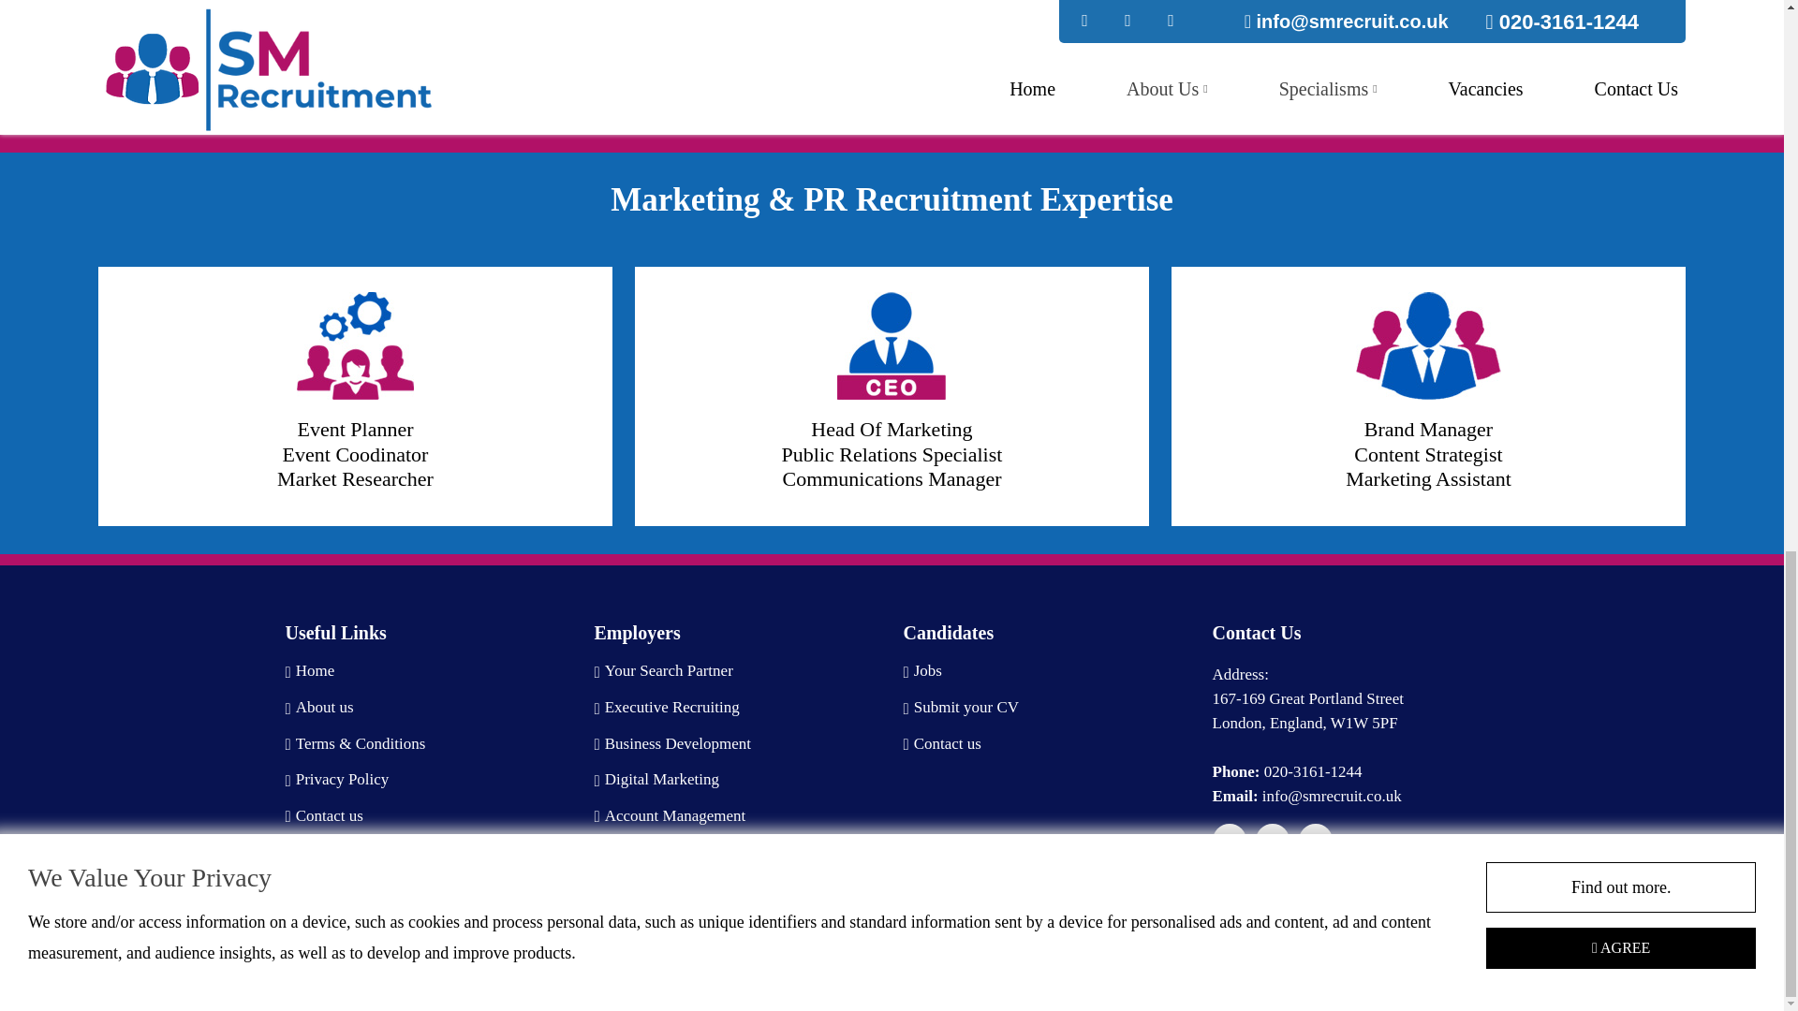  What do you see at coordinates (323, 816) in the screenshot?
I see `Contact us` at bounding box center [323, 816].